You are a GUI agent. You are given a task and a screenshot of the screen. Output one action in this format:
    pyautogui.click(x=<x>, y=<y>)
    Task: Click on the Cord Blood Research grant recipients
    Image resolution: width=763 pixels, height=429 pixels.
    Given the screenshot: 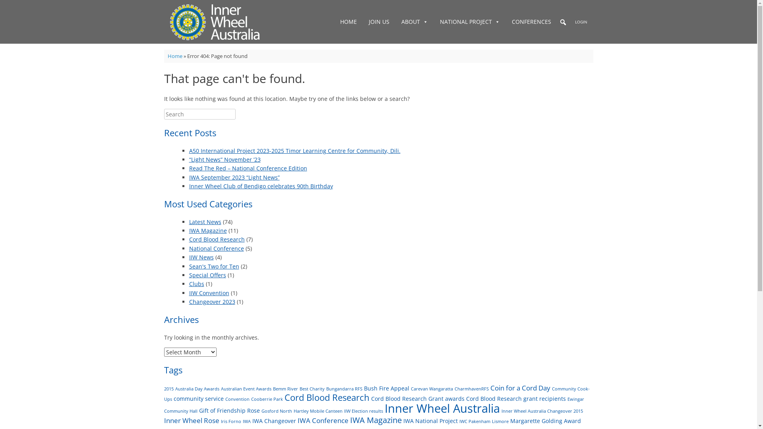 What is the action you would take?
    pyautogui.click(x=516, y=399)
    